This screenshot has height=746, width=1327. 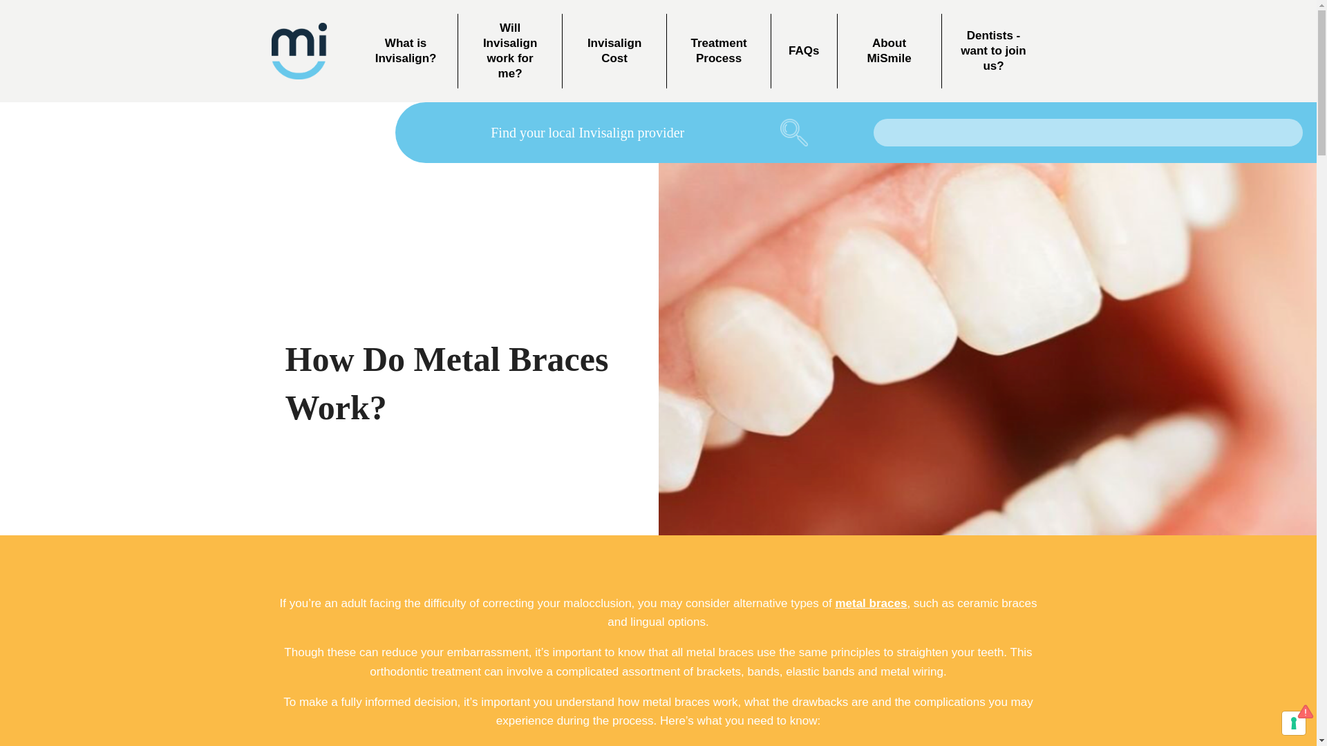 What do you see at coordinates (719, 51) in the screenshot?
I see `Treatment Process` at bounding box center [719, 51].